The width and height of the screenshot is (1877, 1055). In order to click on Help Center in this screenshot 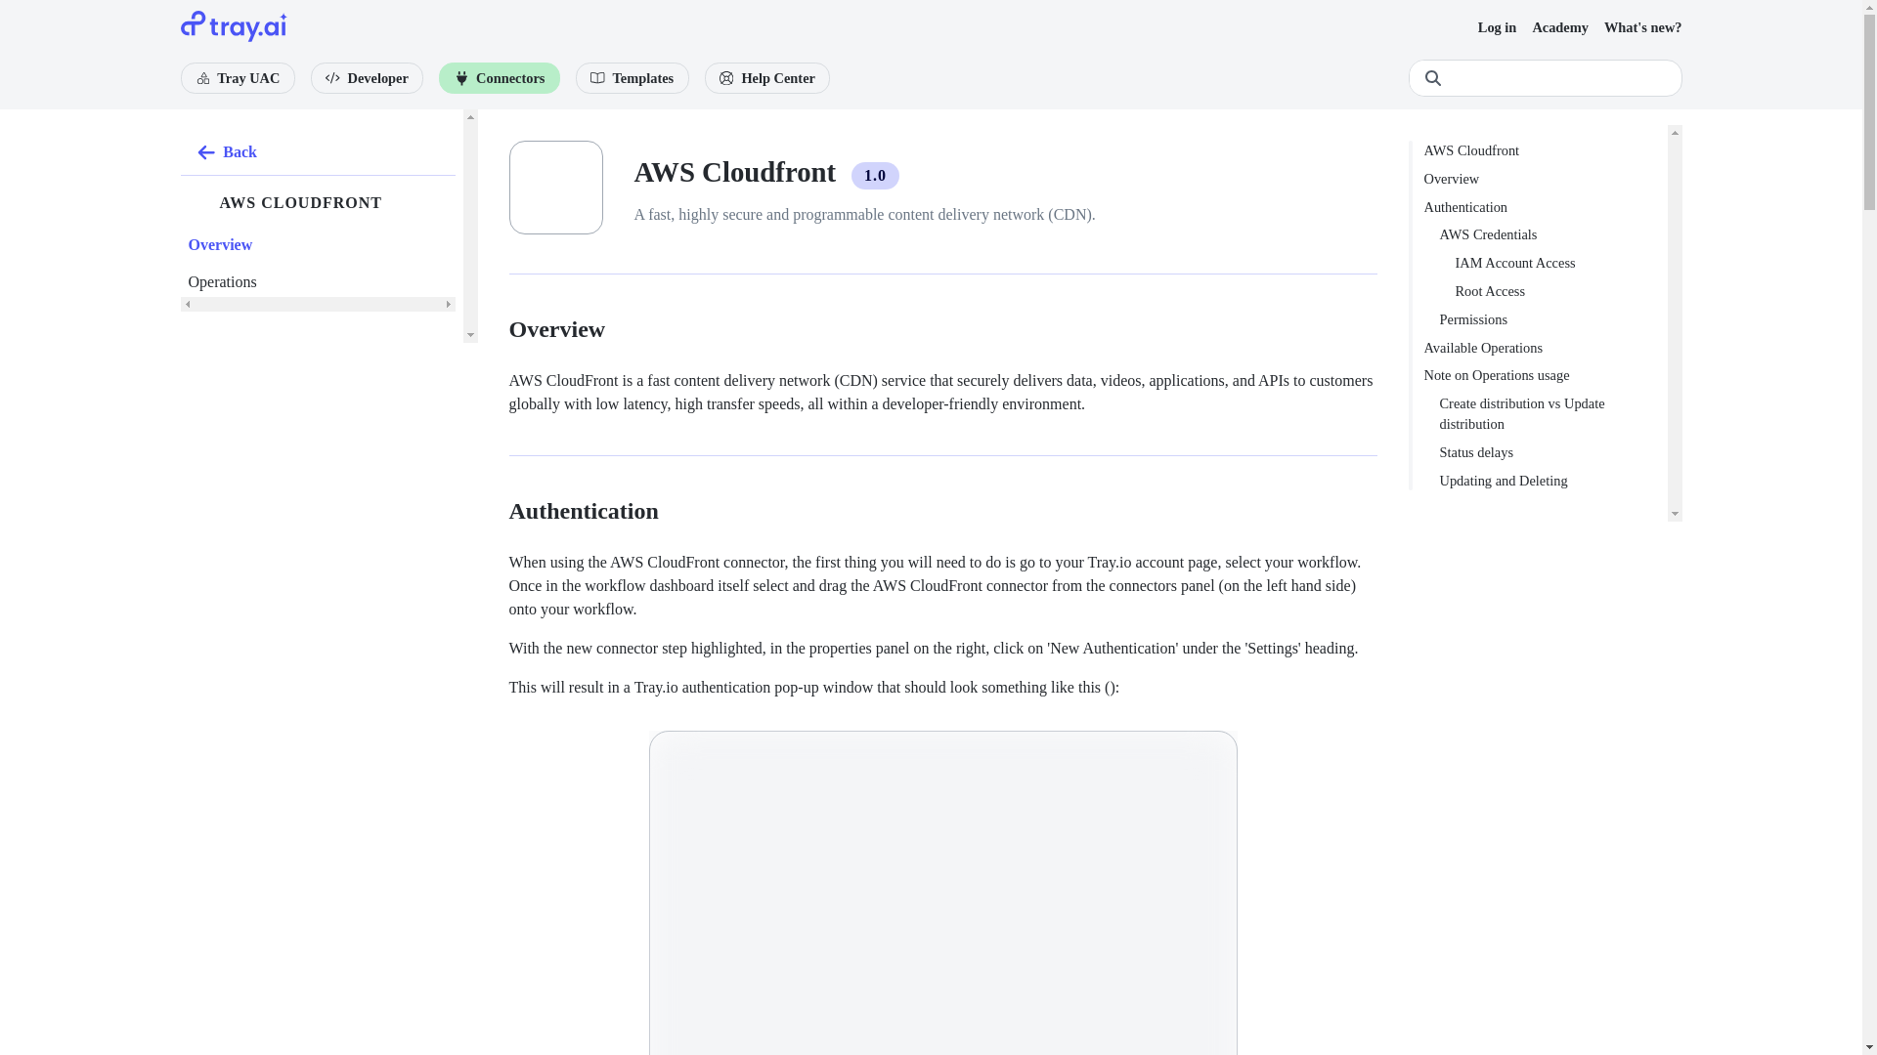, I will do `click(768, 78)`.